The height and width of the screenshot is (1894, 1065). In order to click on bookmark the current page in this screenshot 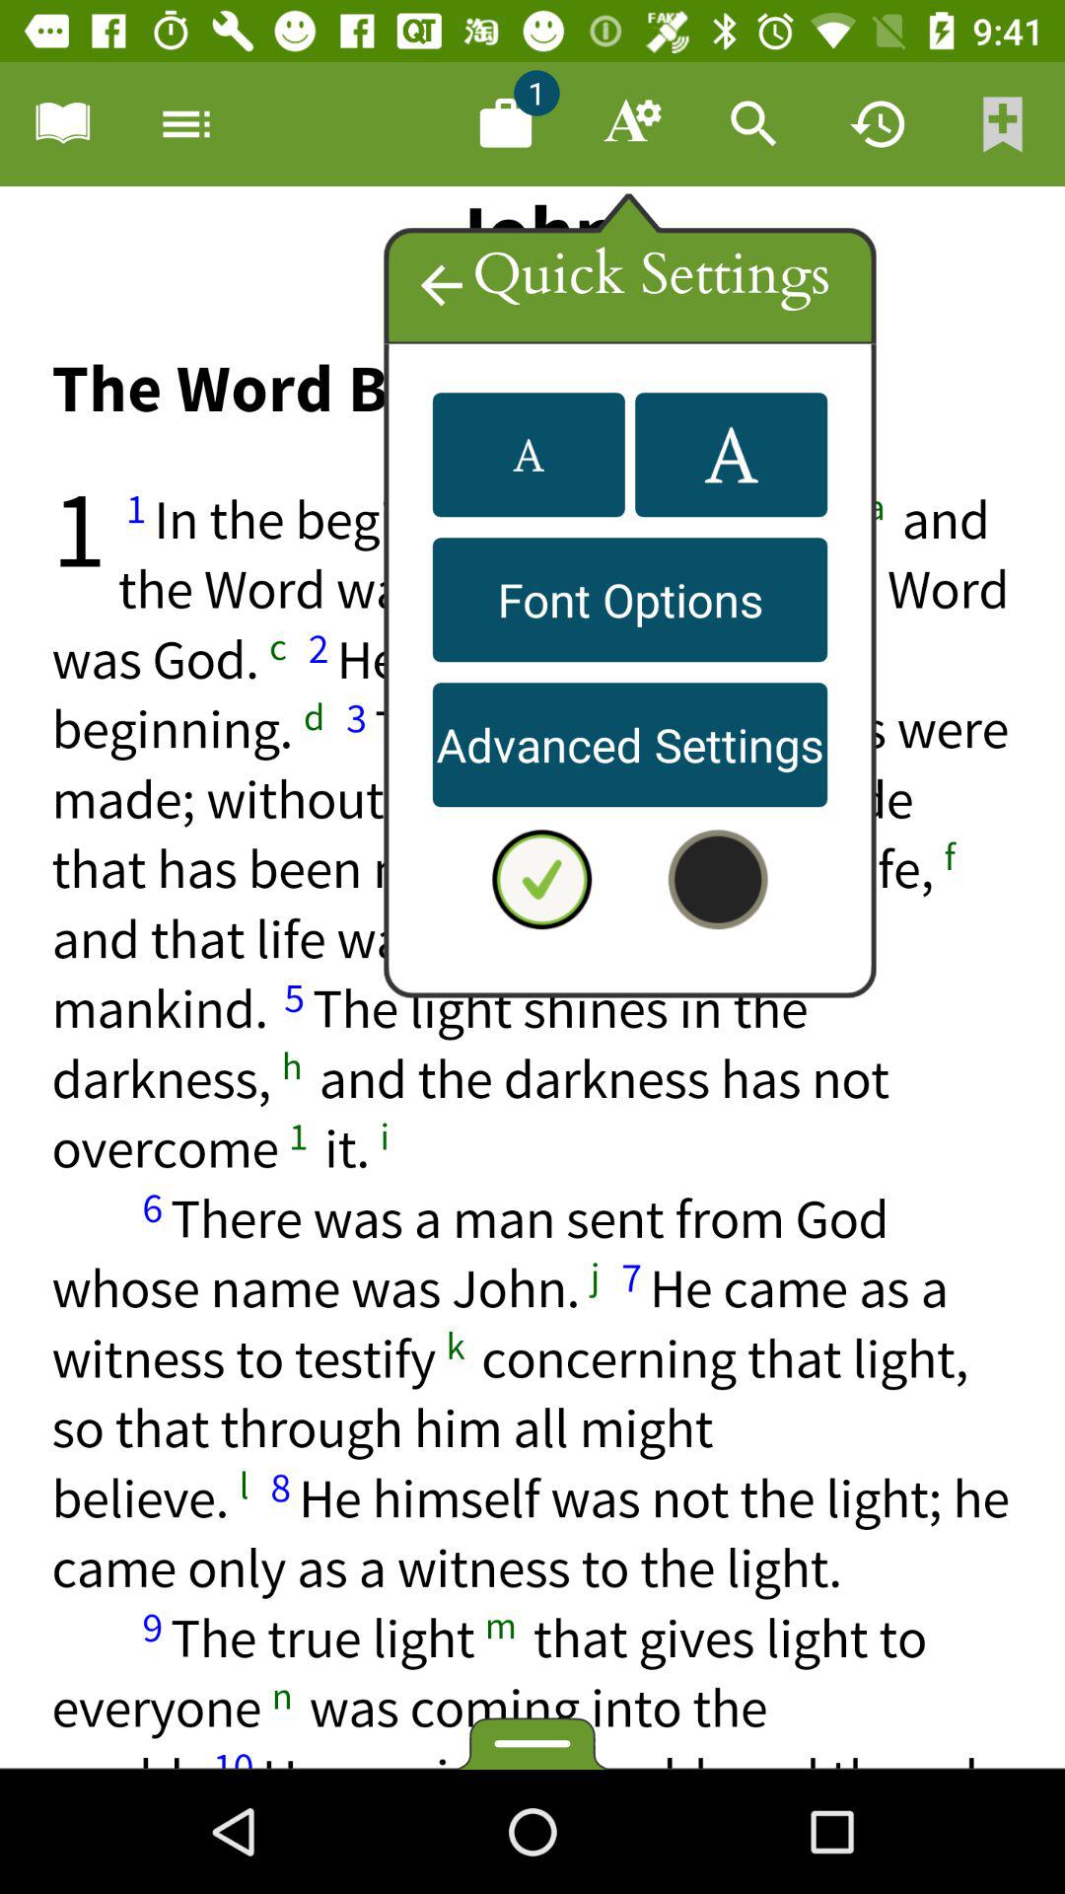, I will do `click(1003, 124)`.